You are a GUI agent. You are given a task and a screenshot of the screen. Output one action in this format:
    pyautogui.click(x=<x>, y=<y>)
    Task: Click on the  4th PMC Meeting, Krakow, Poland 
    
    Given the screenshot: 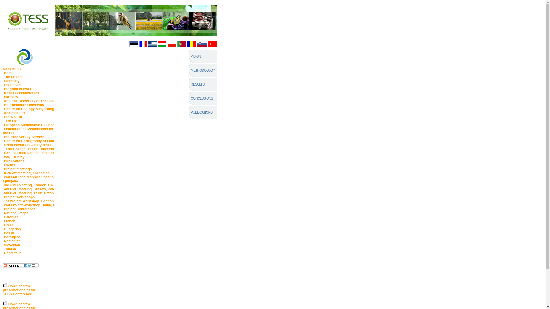 What is the action you would take?
    pyautogui.click(x=31, y=189)
    